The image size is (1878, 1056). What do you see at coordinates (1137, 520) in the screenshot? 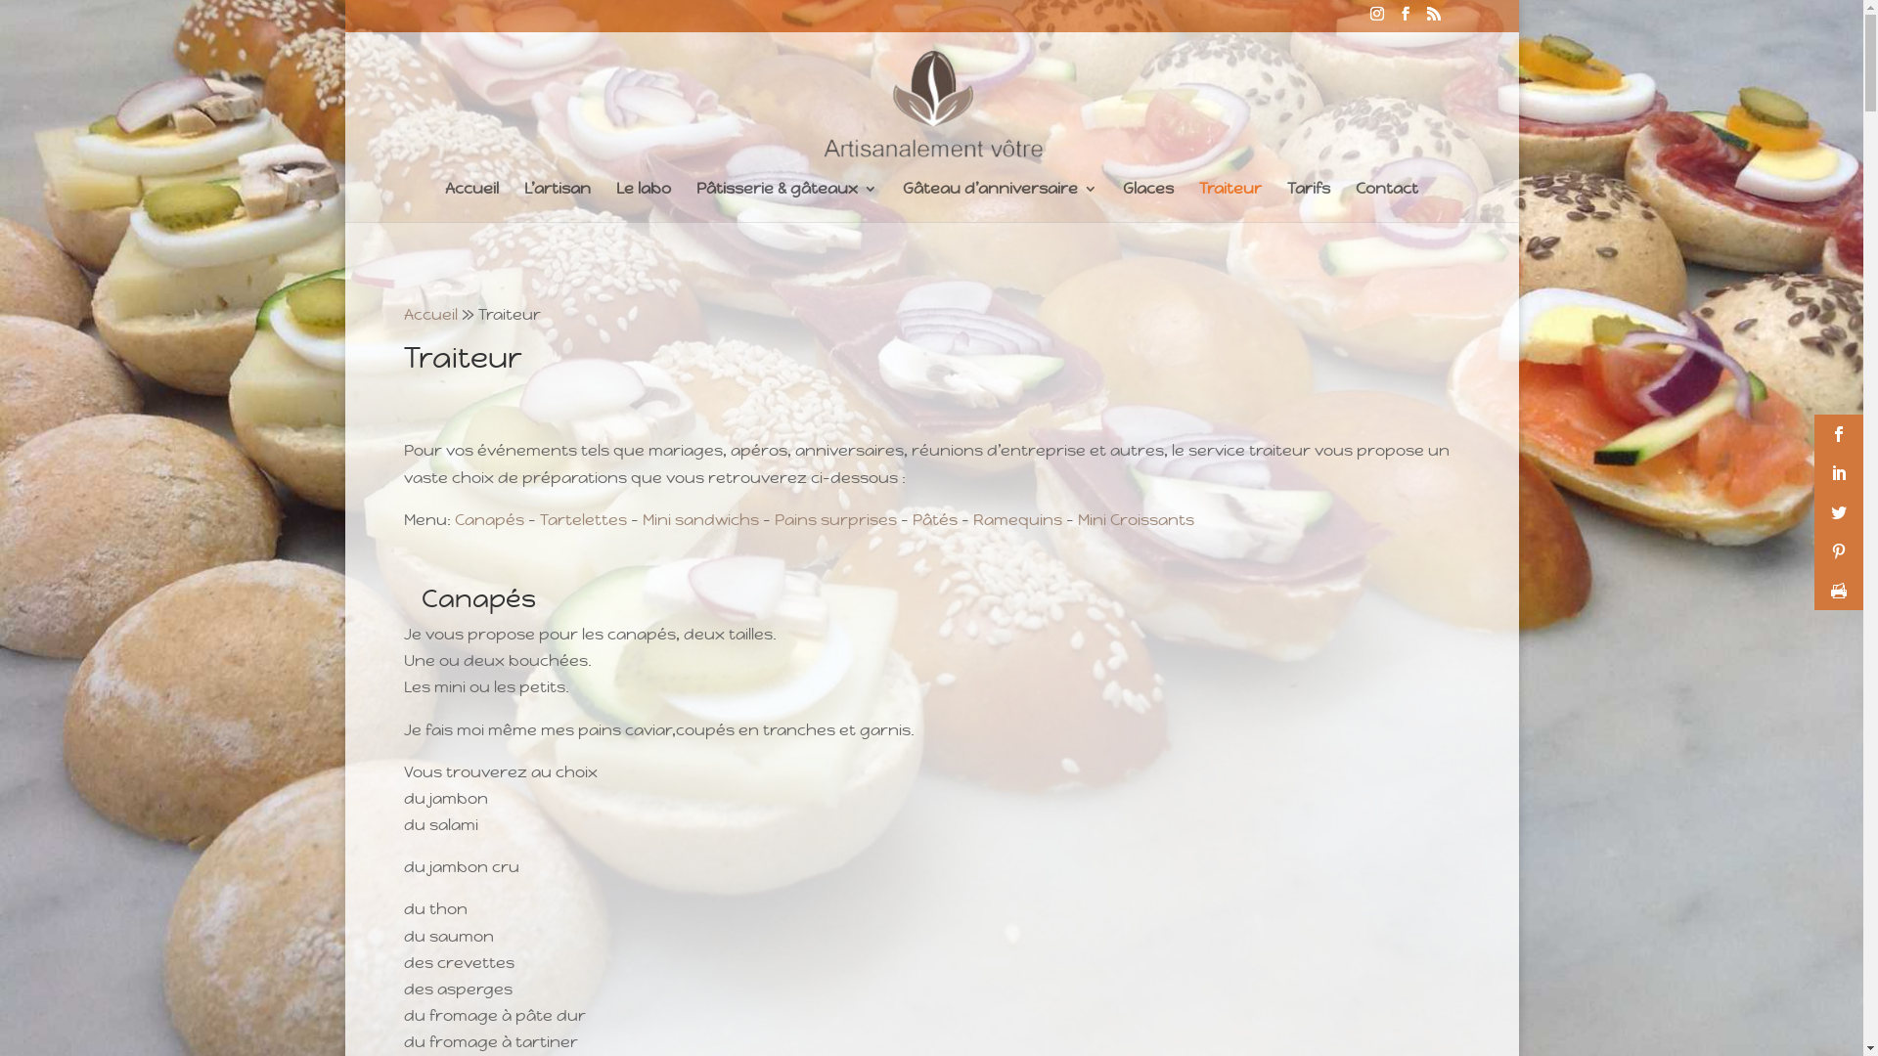
I see `Mini Croissants` at bounding box center [1137, 520].